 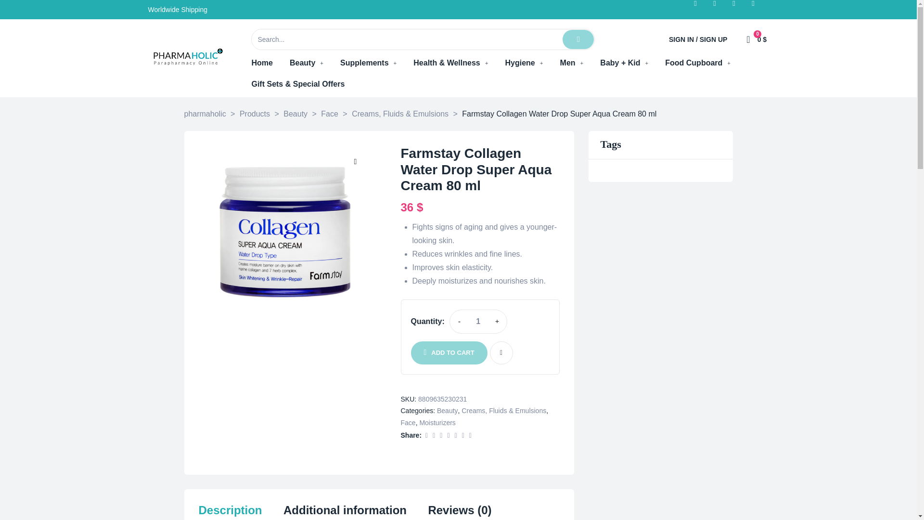 What do you see at coordinates (205, 114) in the screenshot?
I see `Go to pharmaholic.` at bounding box center [205, 114].